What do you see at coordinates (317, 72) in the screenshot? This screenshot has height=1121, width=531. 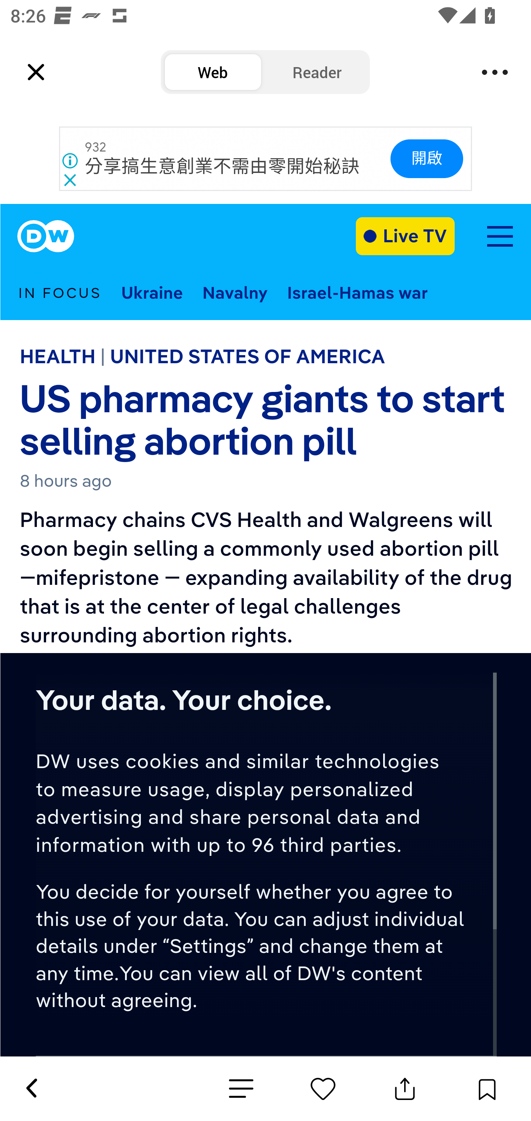 I see `Reader` at bounding box center [317, 72].